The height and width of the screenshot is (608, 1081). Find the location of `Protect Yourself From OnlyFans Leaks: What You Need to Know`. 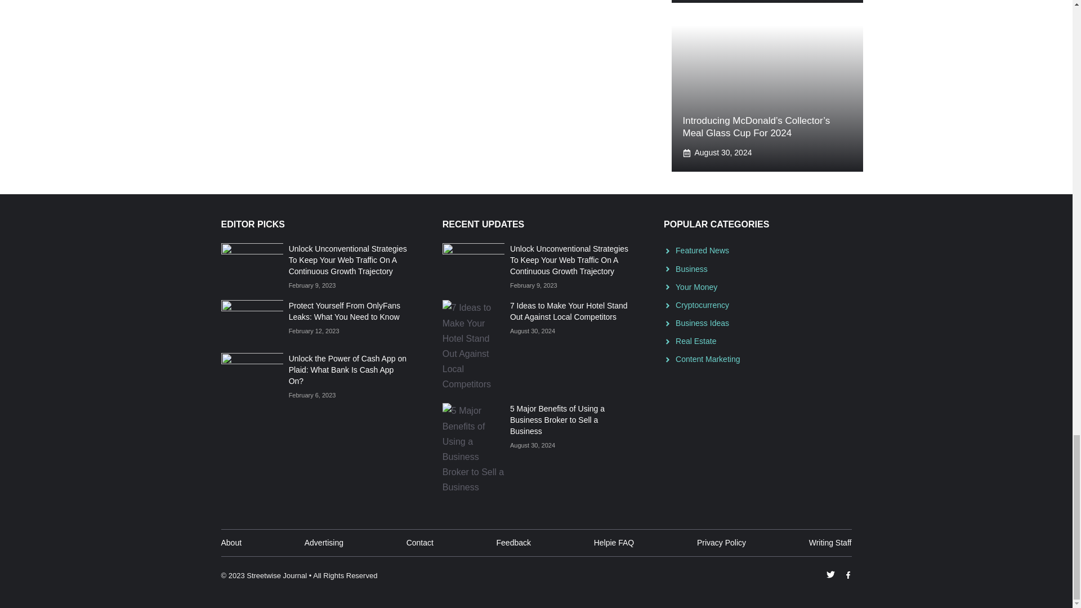

Protect Yourself From OnlyFans Leaks: What You Need to Know is located at coordinates (344, 311).